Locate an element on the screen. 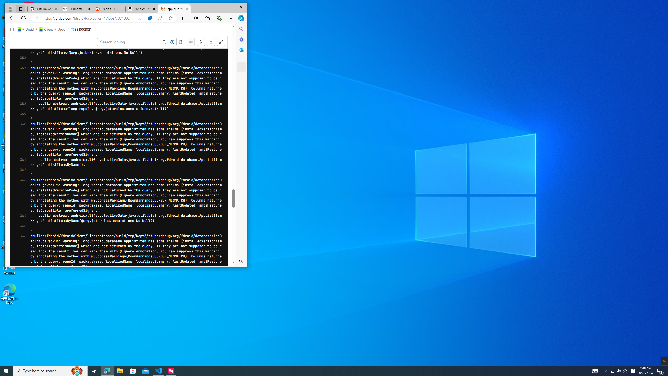  446 is located at coordinates (19, 301).